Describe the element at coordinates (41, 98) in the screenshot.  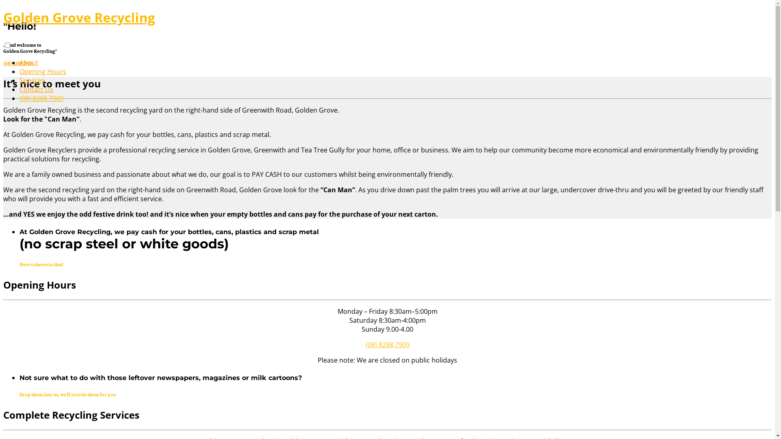
I see `(08) 8288 7909` at that location.